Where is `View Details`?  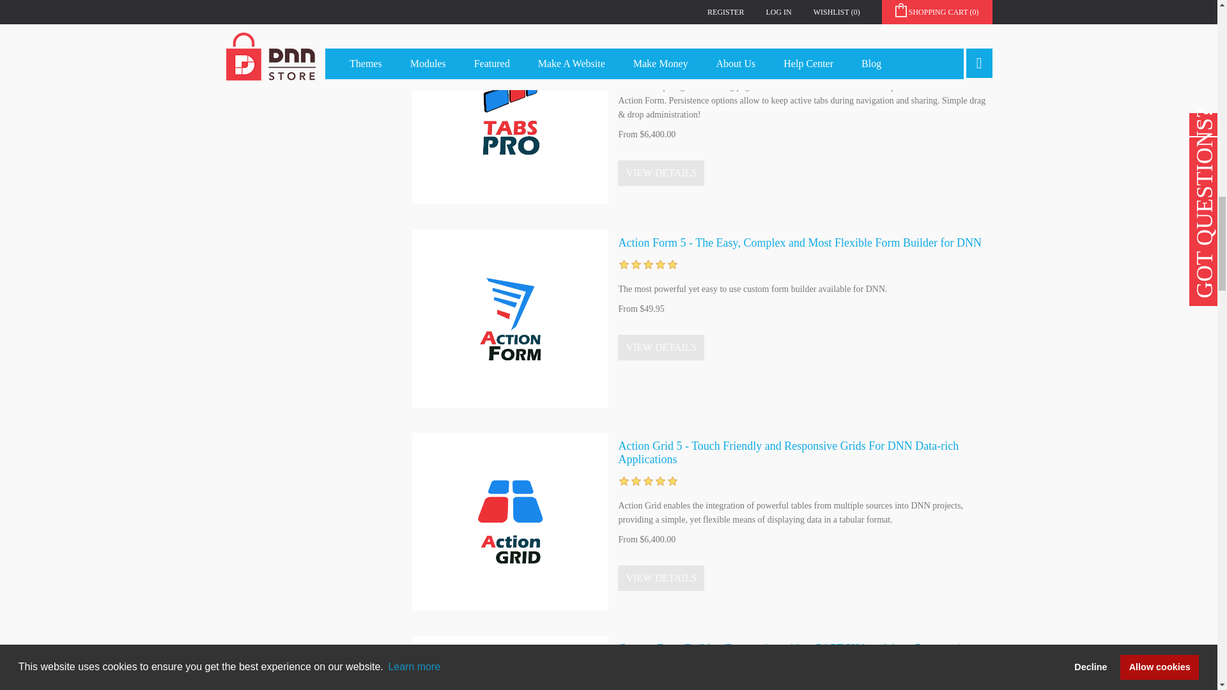 View Details is located at coordinates (661, 578).